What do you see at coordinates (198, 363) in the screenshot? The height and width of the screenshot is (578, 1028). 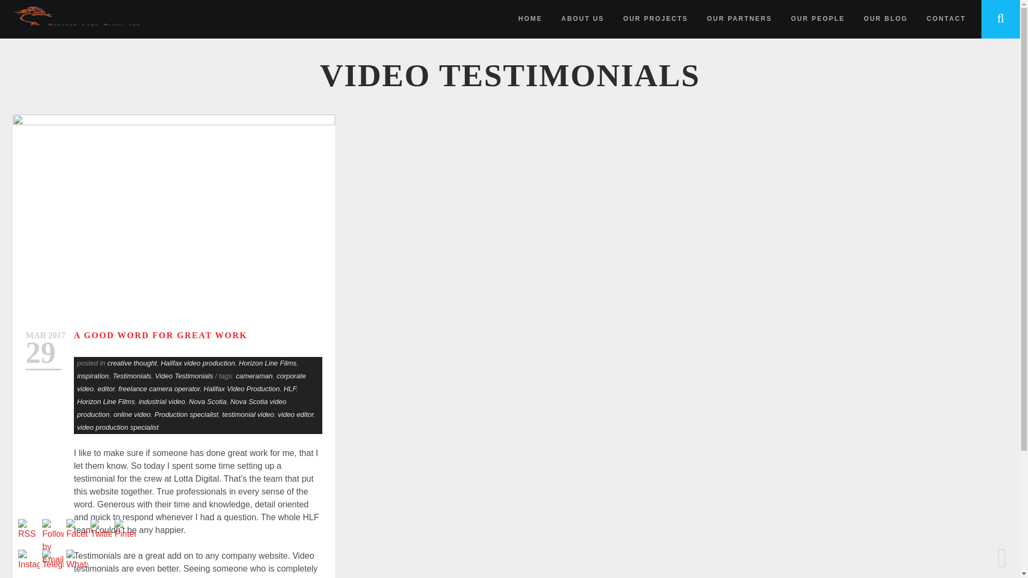 I see `Halifax video production` at bounding box center [198, 363].